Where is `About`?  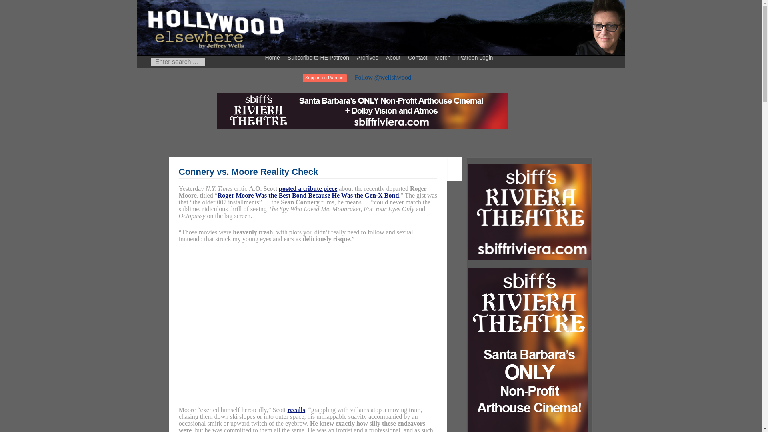 About is located at coordinates (394, 57).